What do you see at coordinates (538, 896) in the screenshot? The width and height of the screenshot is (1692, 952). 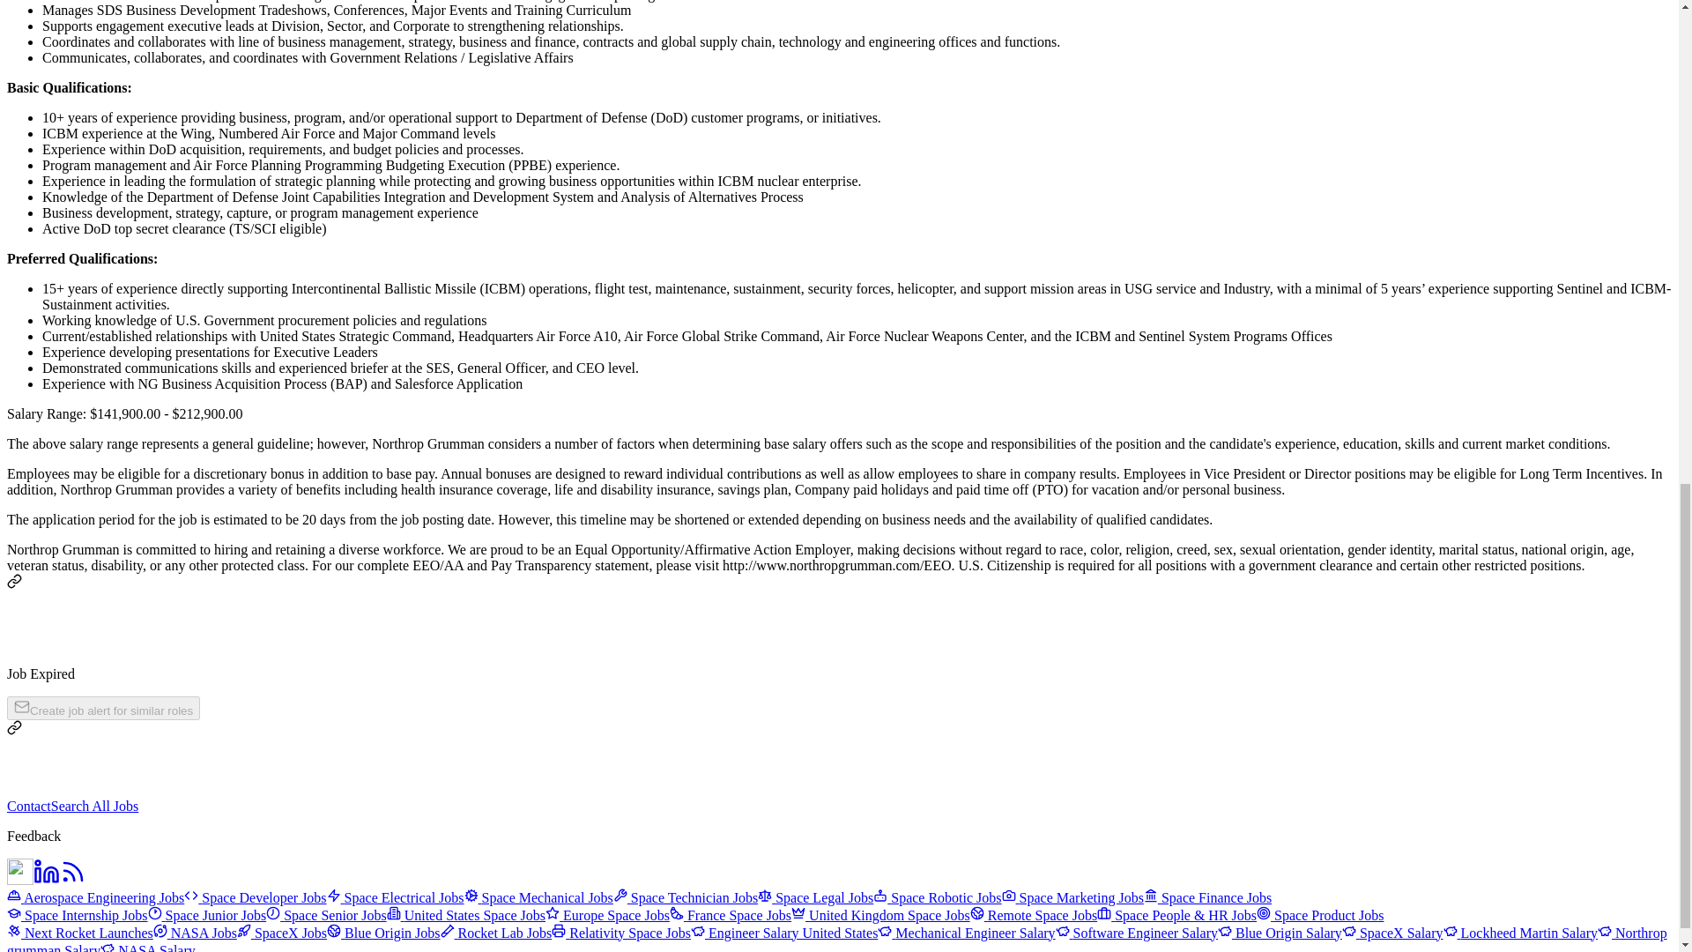 I see `Space Mechanical Jobs` at bounding box center [538, 896].